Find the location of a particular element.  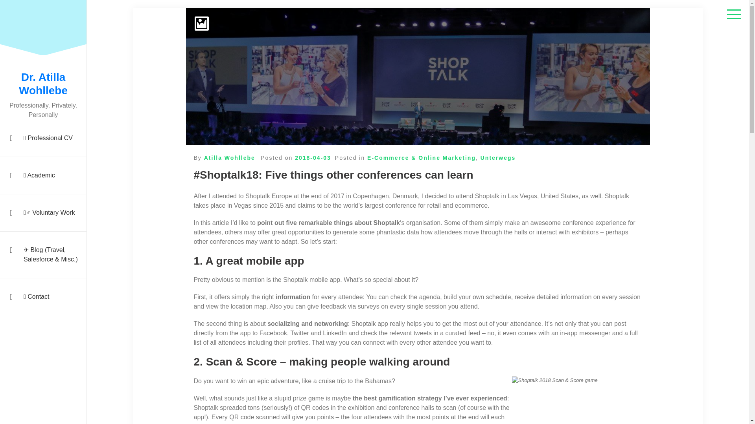

2018-04-03 is located at coordinates (313, 158).